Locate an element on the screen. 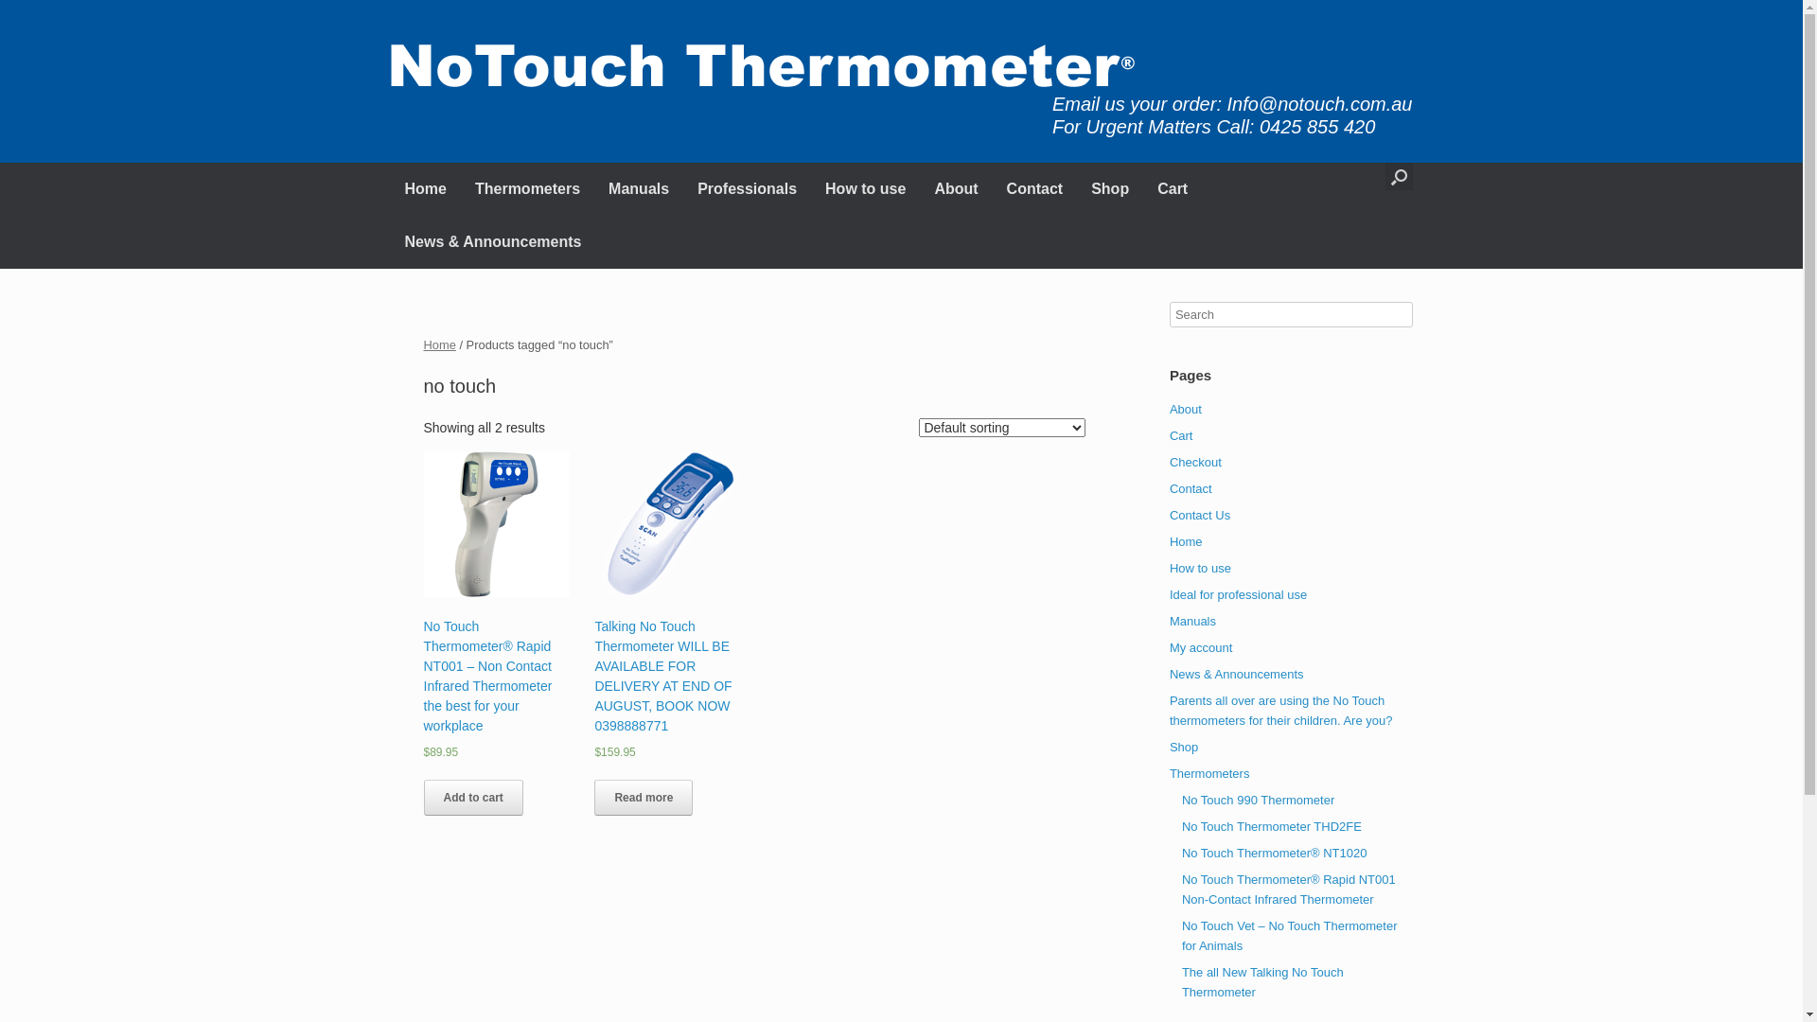 This screenshot has height=1022, width=1817. No Touch 990 Thermometer is located at coordinates (1259, 801).